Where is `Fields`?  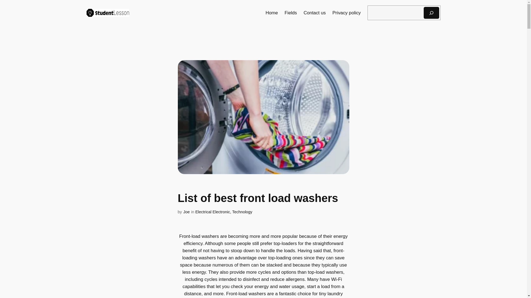
Fields is located at coordinates (291, 13).